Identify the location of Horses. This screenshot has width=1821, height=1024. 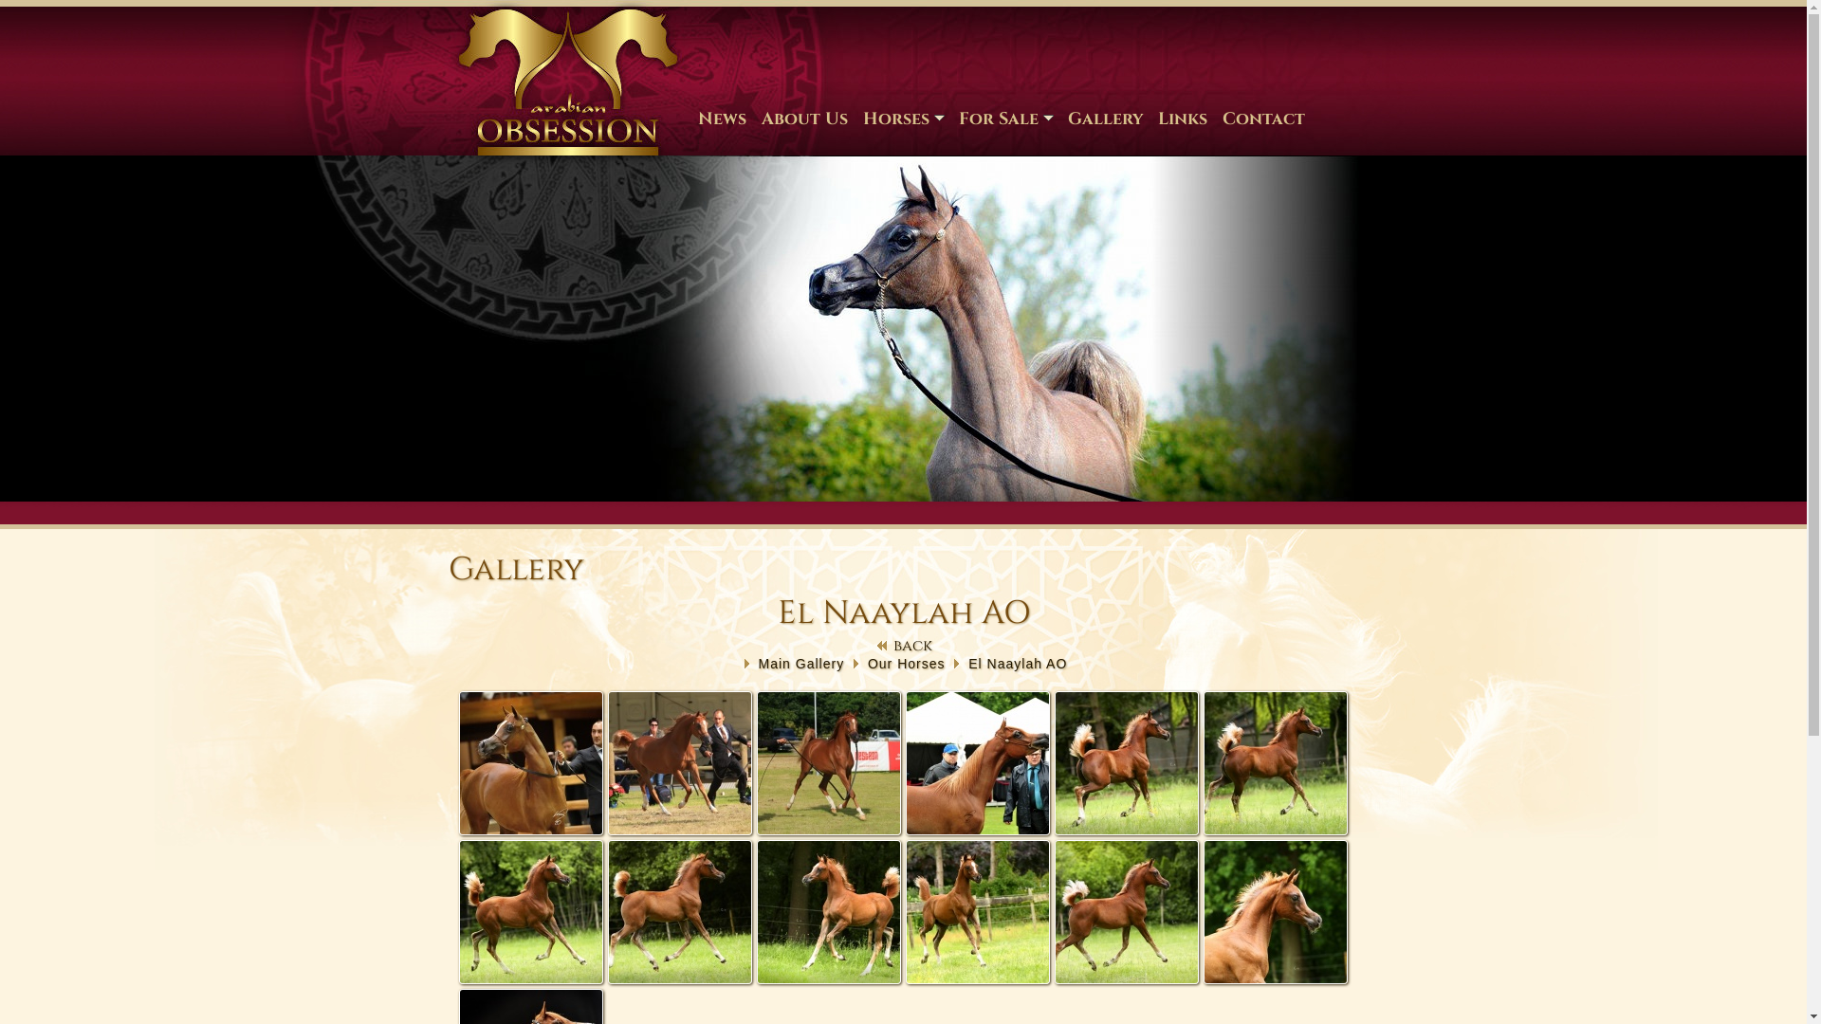
(903, 119).